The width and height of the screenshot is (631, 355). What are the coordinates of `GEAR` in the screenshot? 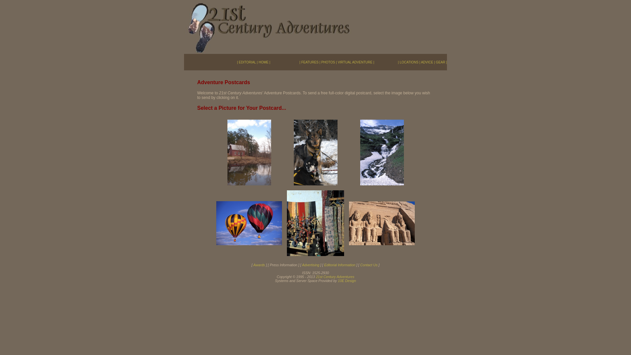 It's located at (440, 62).